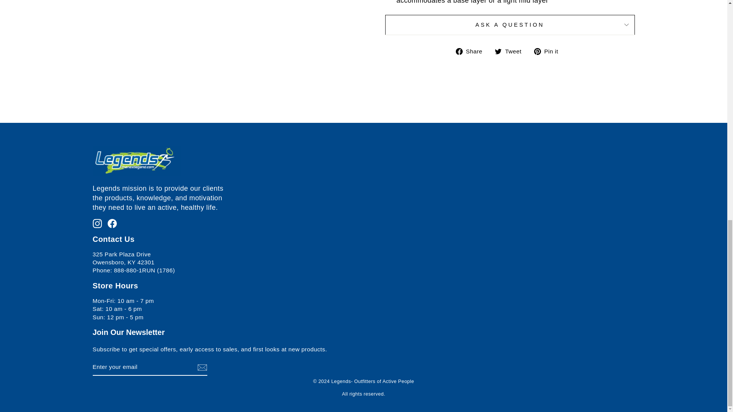 The width and height of the screenshot is (733, 412). Describe the element at coordinates (549, 51) in the screenshot. I see `Pin on Pinterest` at that location.